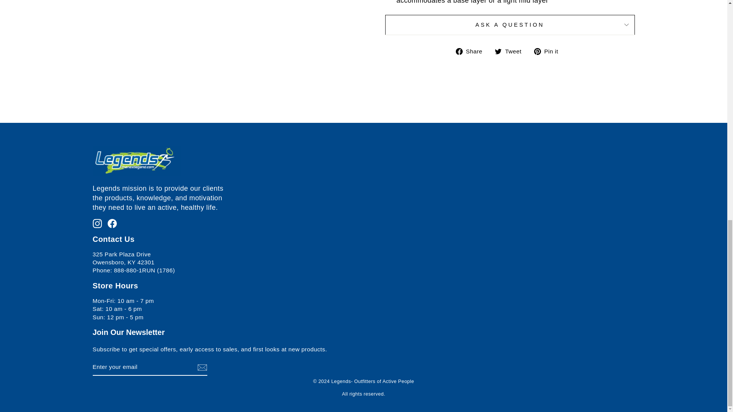 The width and height of the screenshot is (733, 412). Describe the element at coordinates (549, 51) in the screenshot. I see `Pin on Pinterest` at that location.